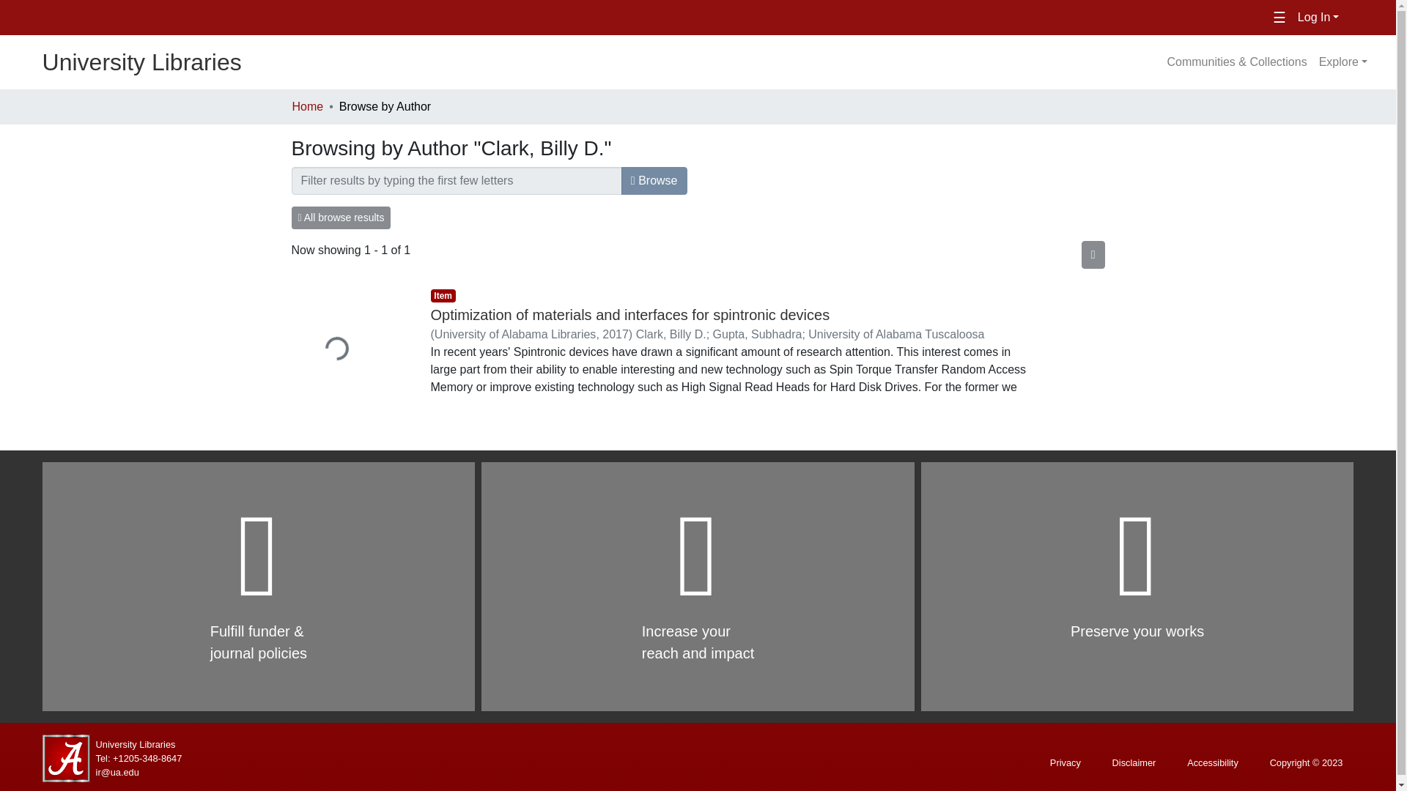 This screenshot has width=1407, height=791. Describe the element at coordinates (1134, 763) in the screenshot. I see `Disclaimer` at that location.